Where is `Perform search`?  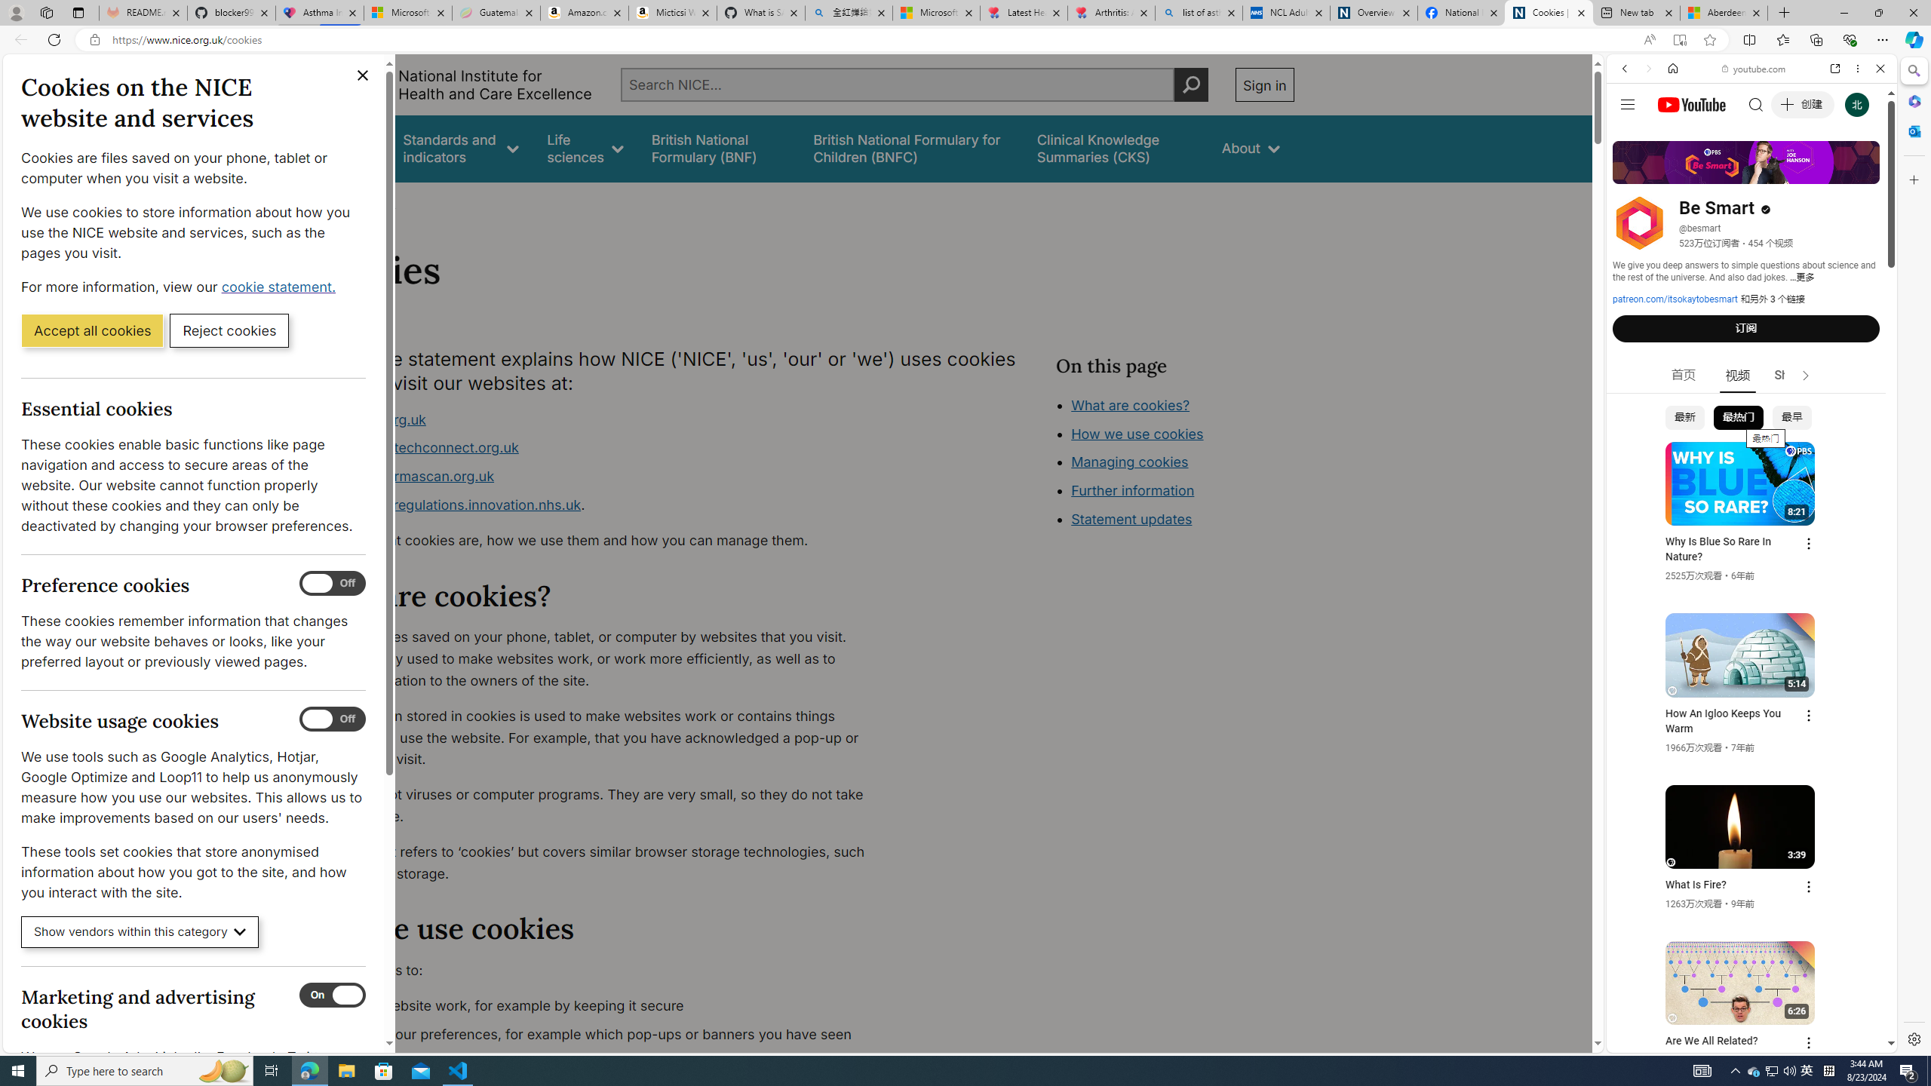 Perform search is located at coordinates (1191, 84).